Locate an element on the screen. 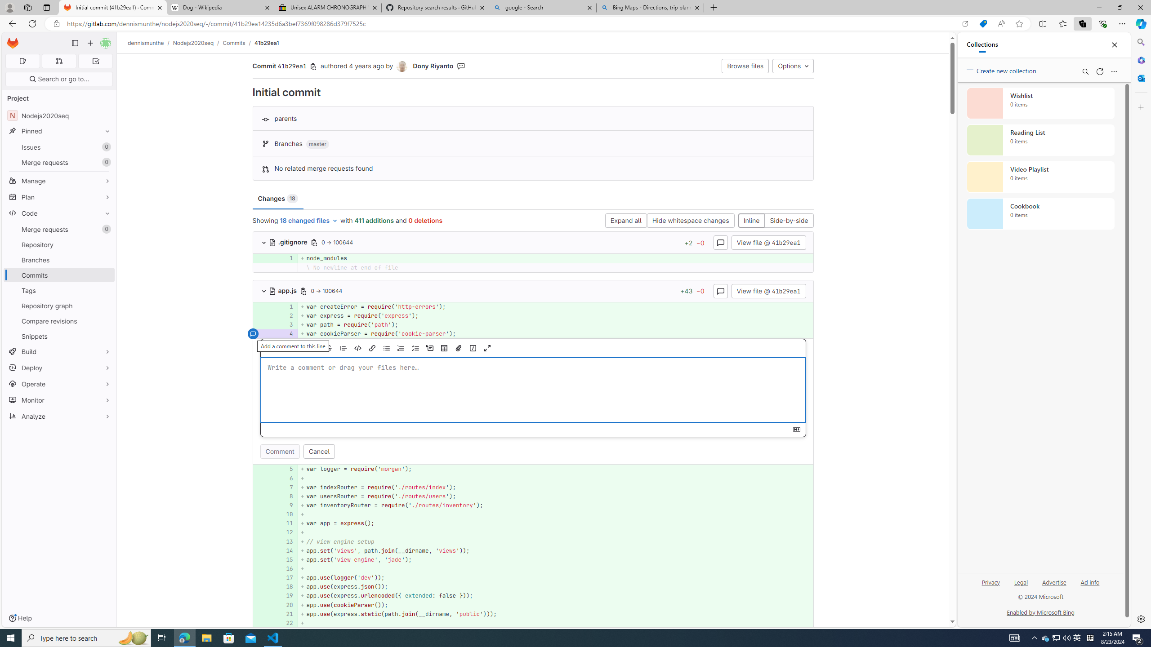 Image resolution: width=1151 pixels, height=647 pixels. 8 is located at coordinates (285, 496).